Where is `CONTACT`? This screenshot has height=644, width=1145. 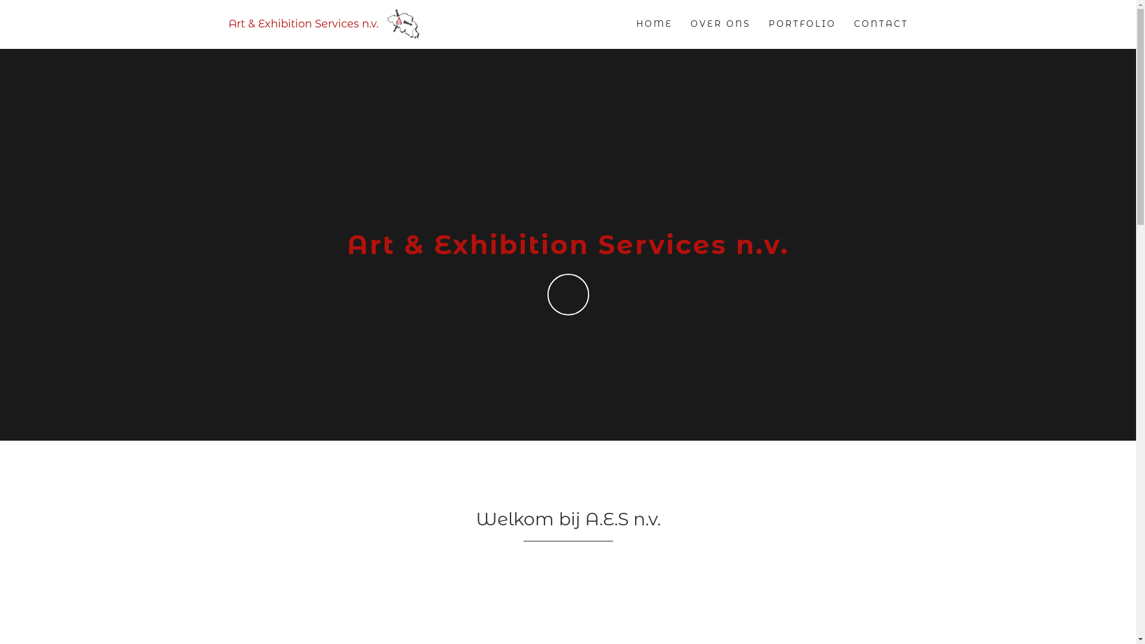
CONTACT is located at coordinates (880, 24).